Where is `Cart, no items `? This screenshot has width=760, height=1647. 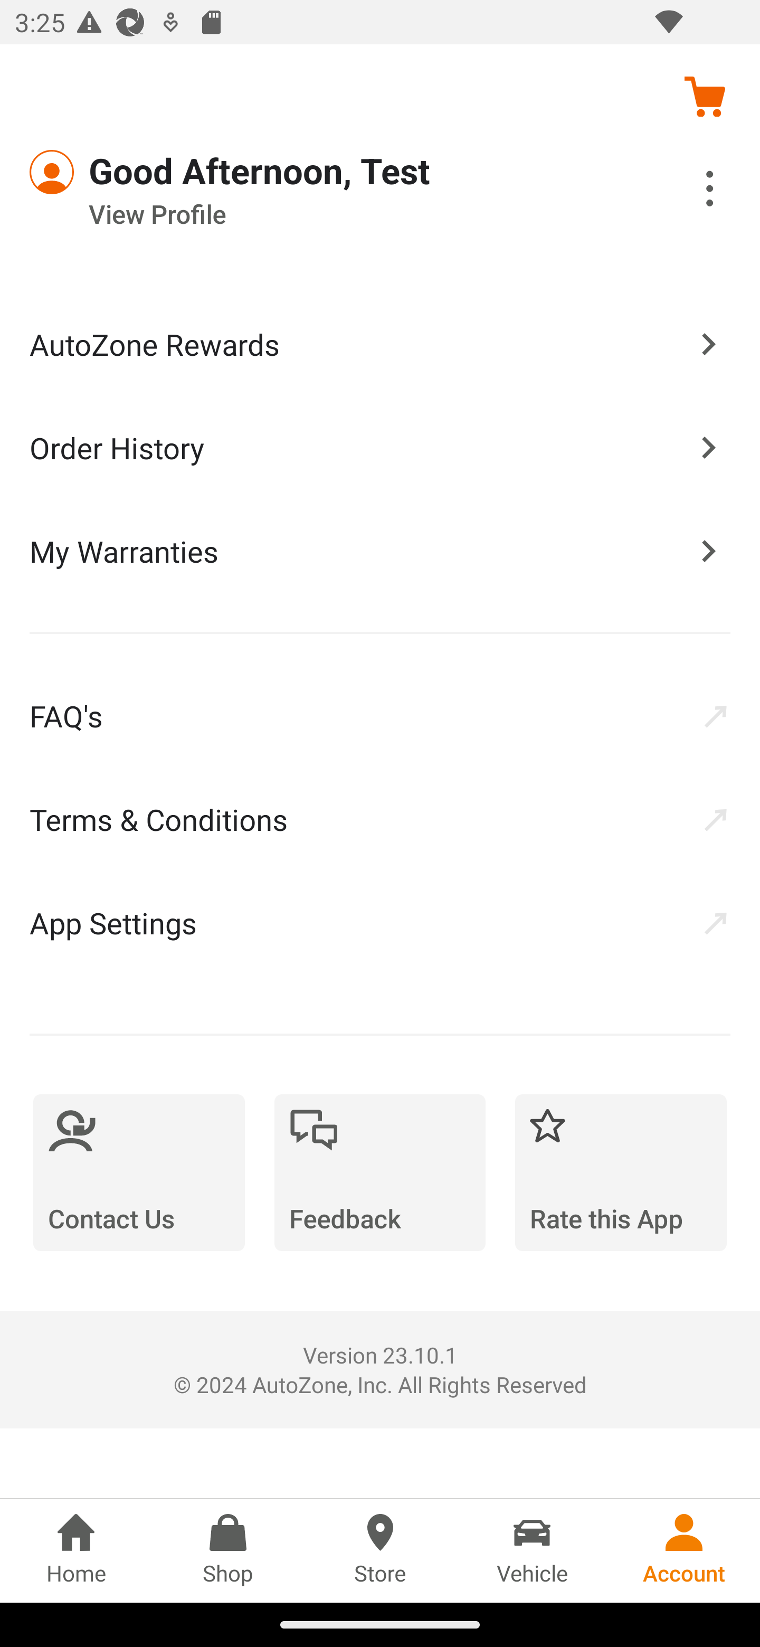
Cart, no items  is located at coordinates (704, 96).